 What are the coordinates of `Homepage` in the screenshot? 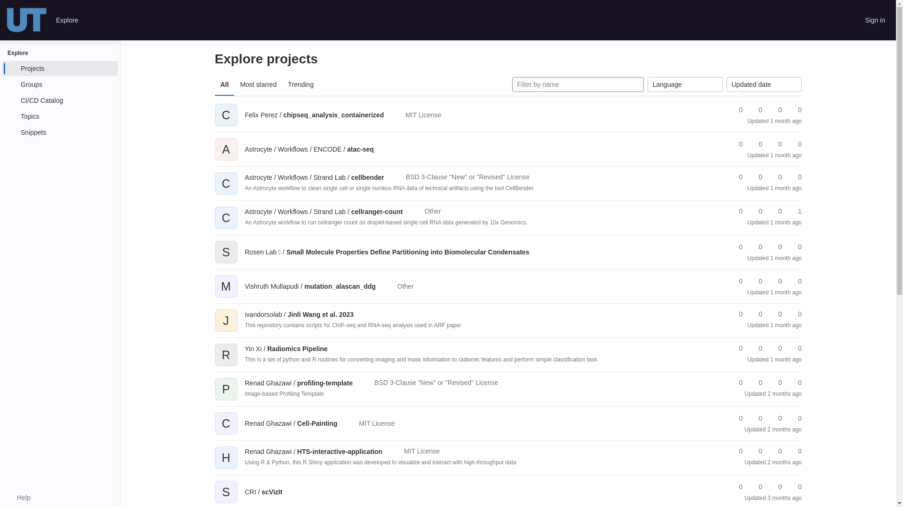 It's located at (27, 20).